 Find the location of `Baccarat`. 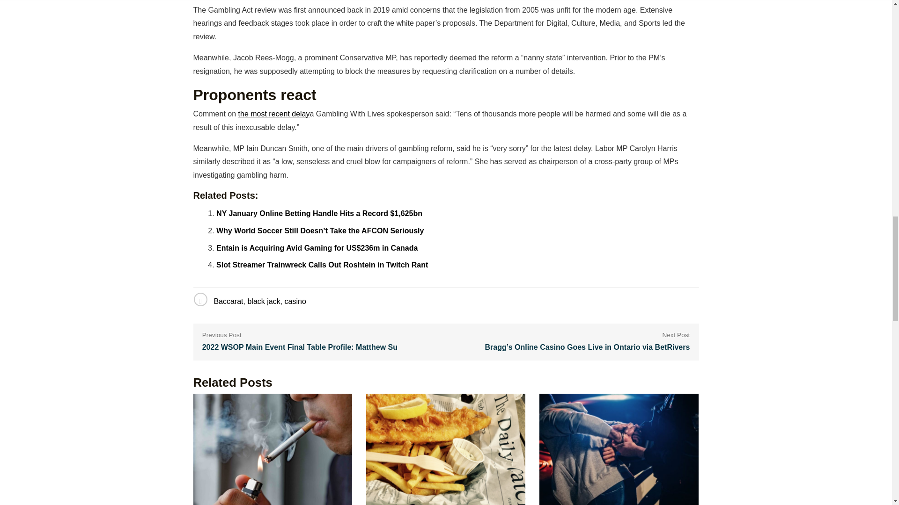

Baccarat is located at coordinates (228, 301).